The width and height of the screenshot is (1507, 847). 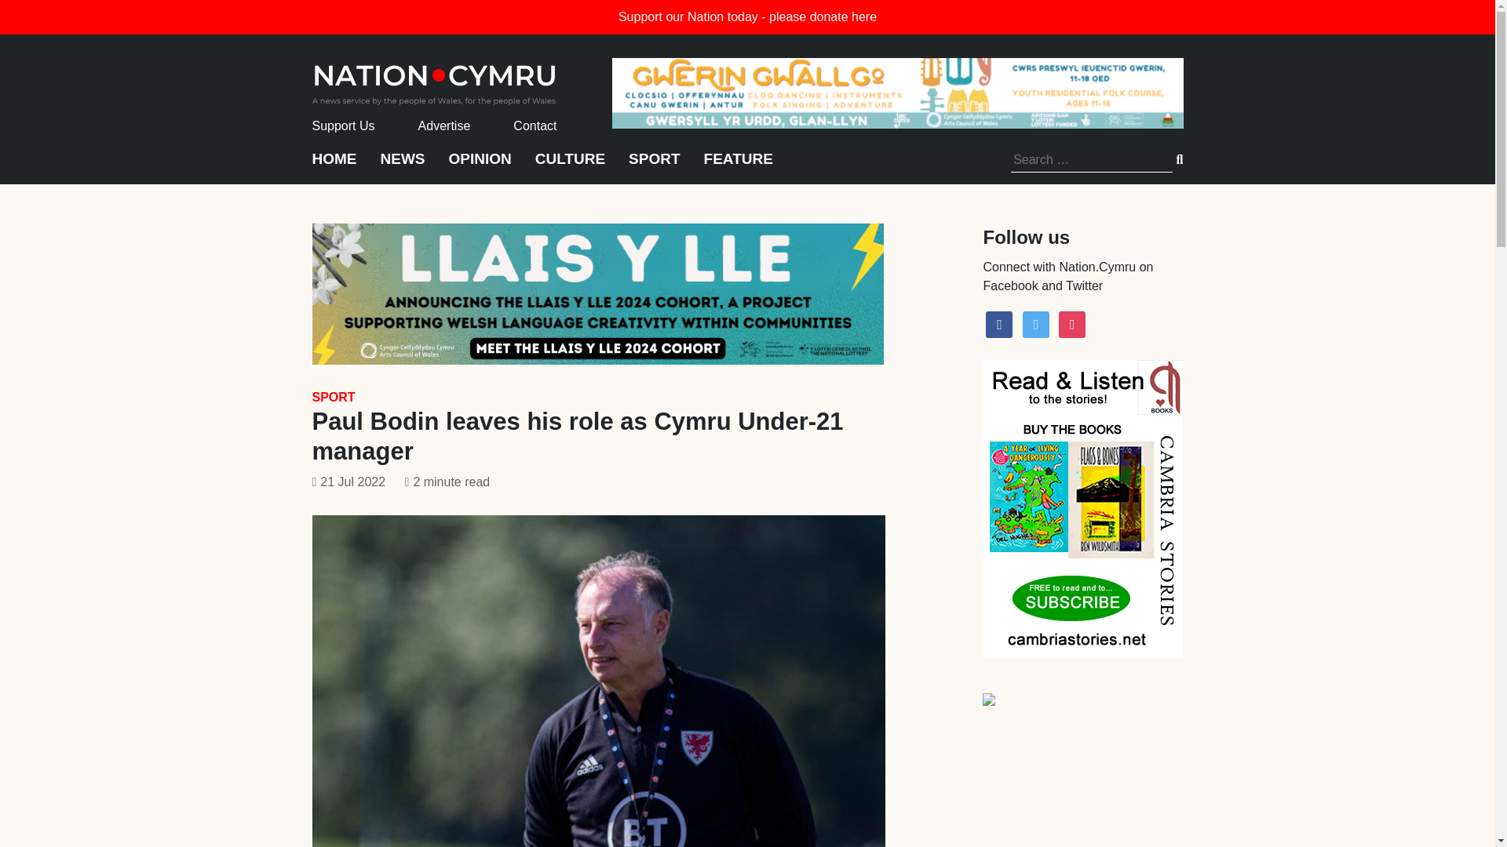 What do you see at coordinates (570, 166) in the screenshot?
I see `CULTURE` at bounding box center [570, 166].